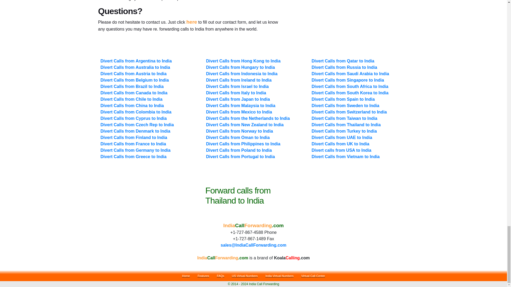  I want to click on Divert Calls from Czech Rep to India, so click(137, 125).